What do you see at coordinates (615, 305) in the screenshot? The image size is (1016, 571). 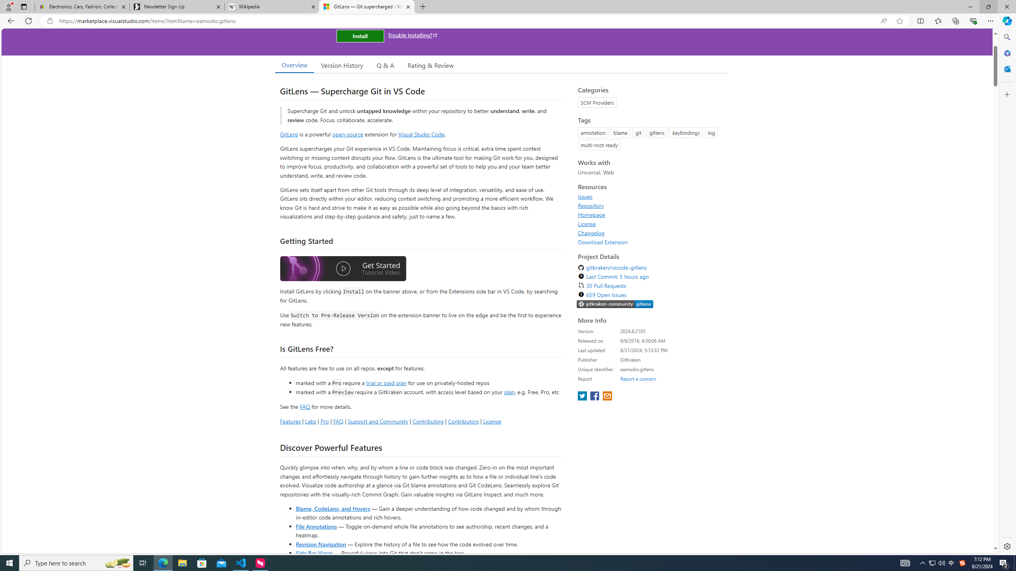 I see `https://slack.gitkraken.com//` at bounding box center [615, 305].